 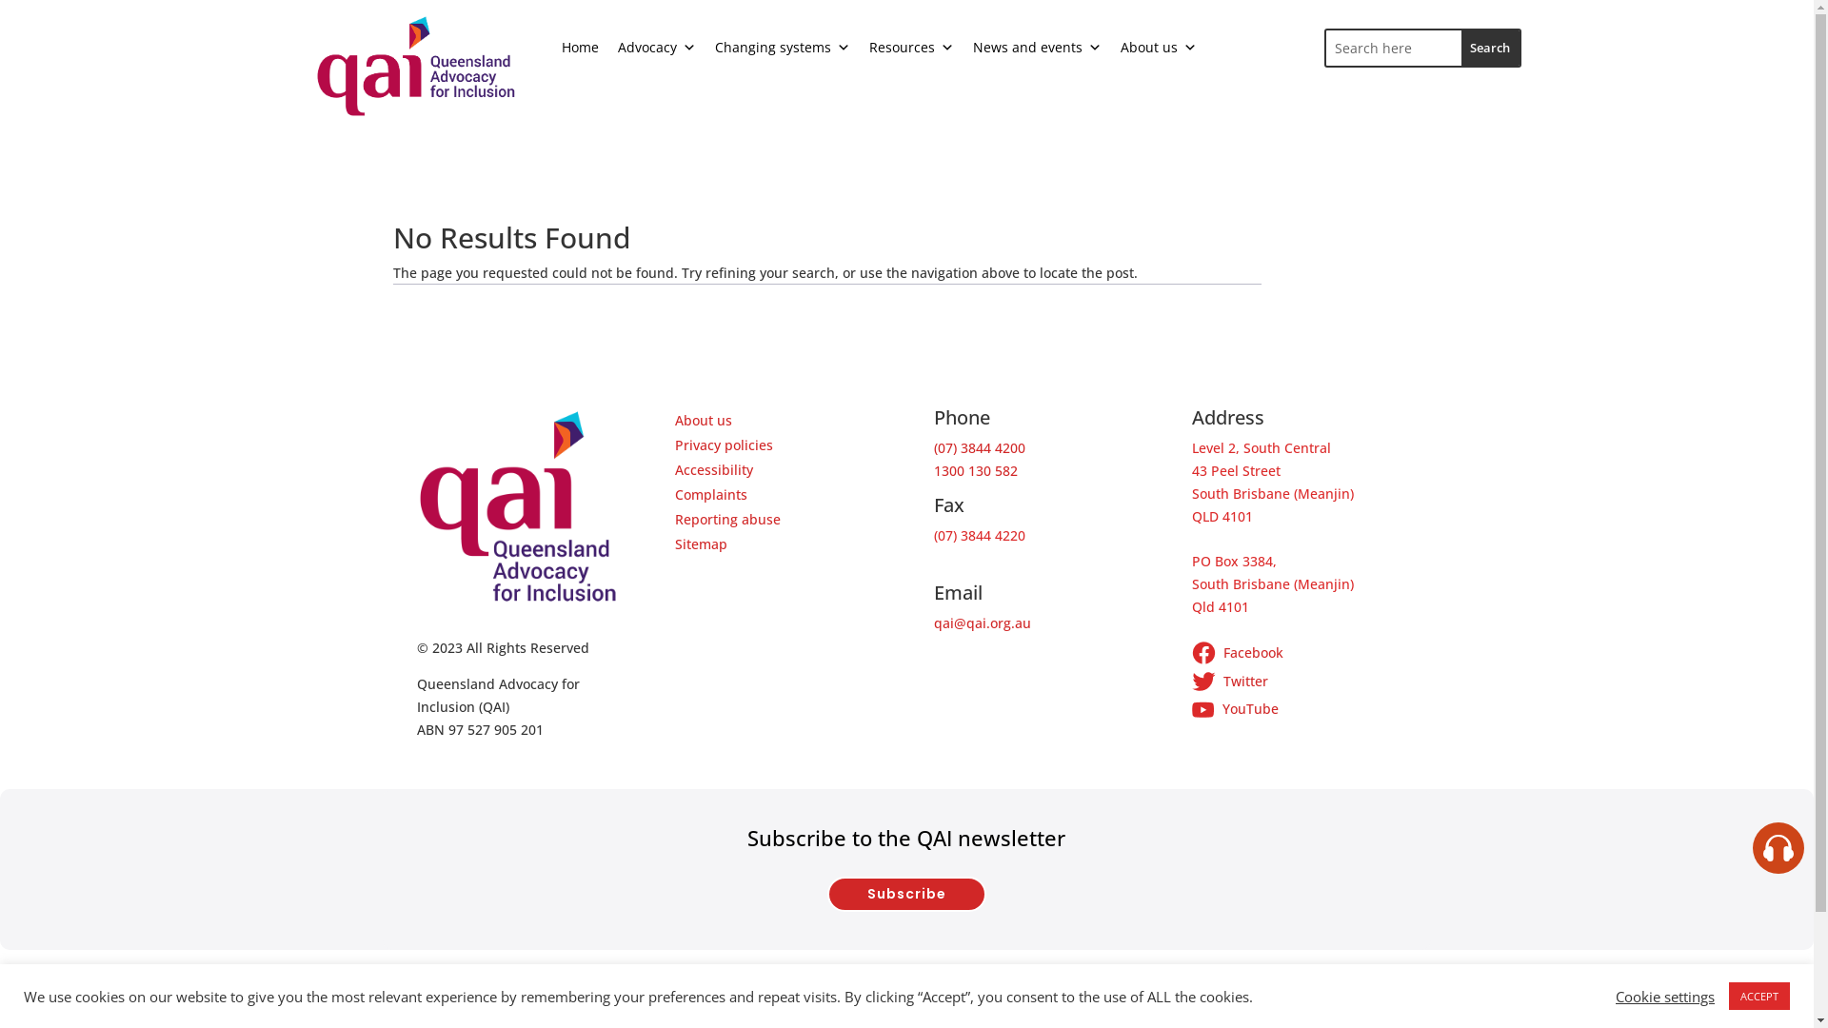 What do you see at coordinates (983, 623) in the screenshot?
I see `qai@qai.org.au` at bounding box center [983, 623].